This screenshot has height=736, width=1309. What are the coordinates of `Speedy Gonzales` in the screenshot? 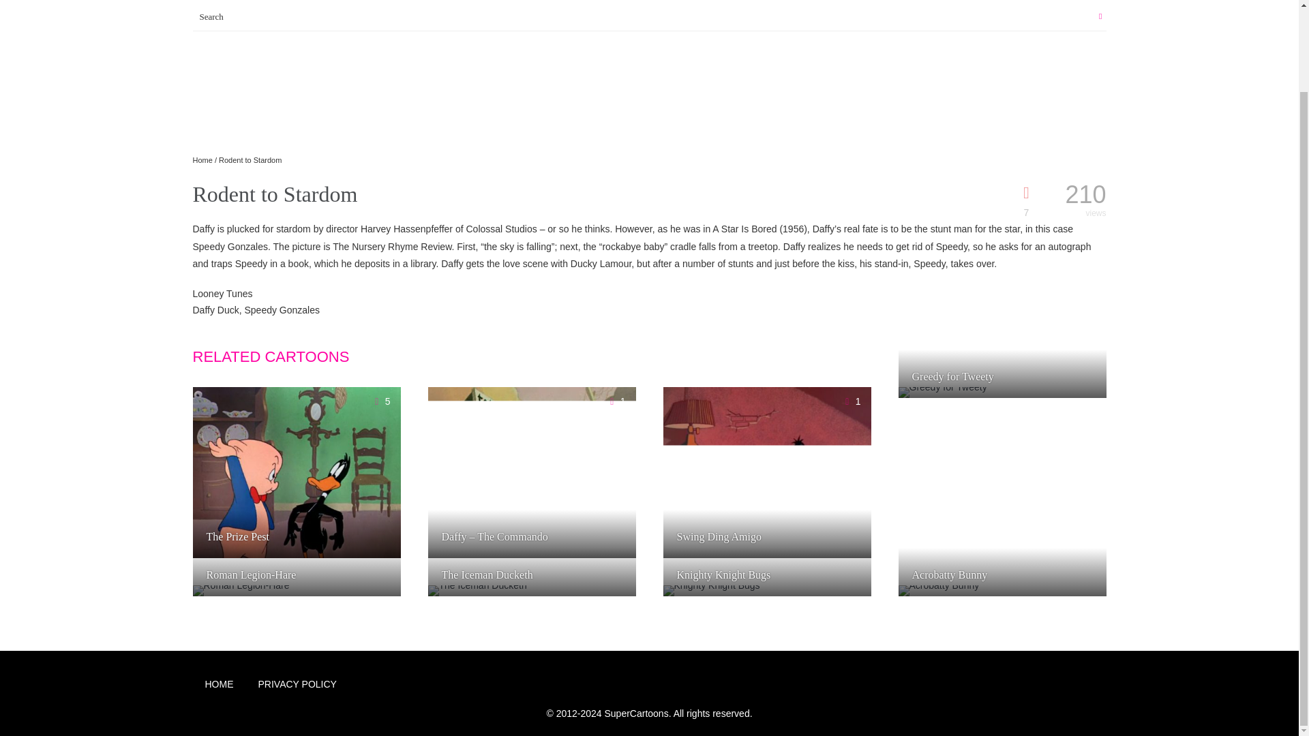 It's located at (281, 310).